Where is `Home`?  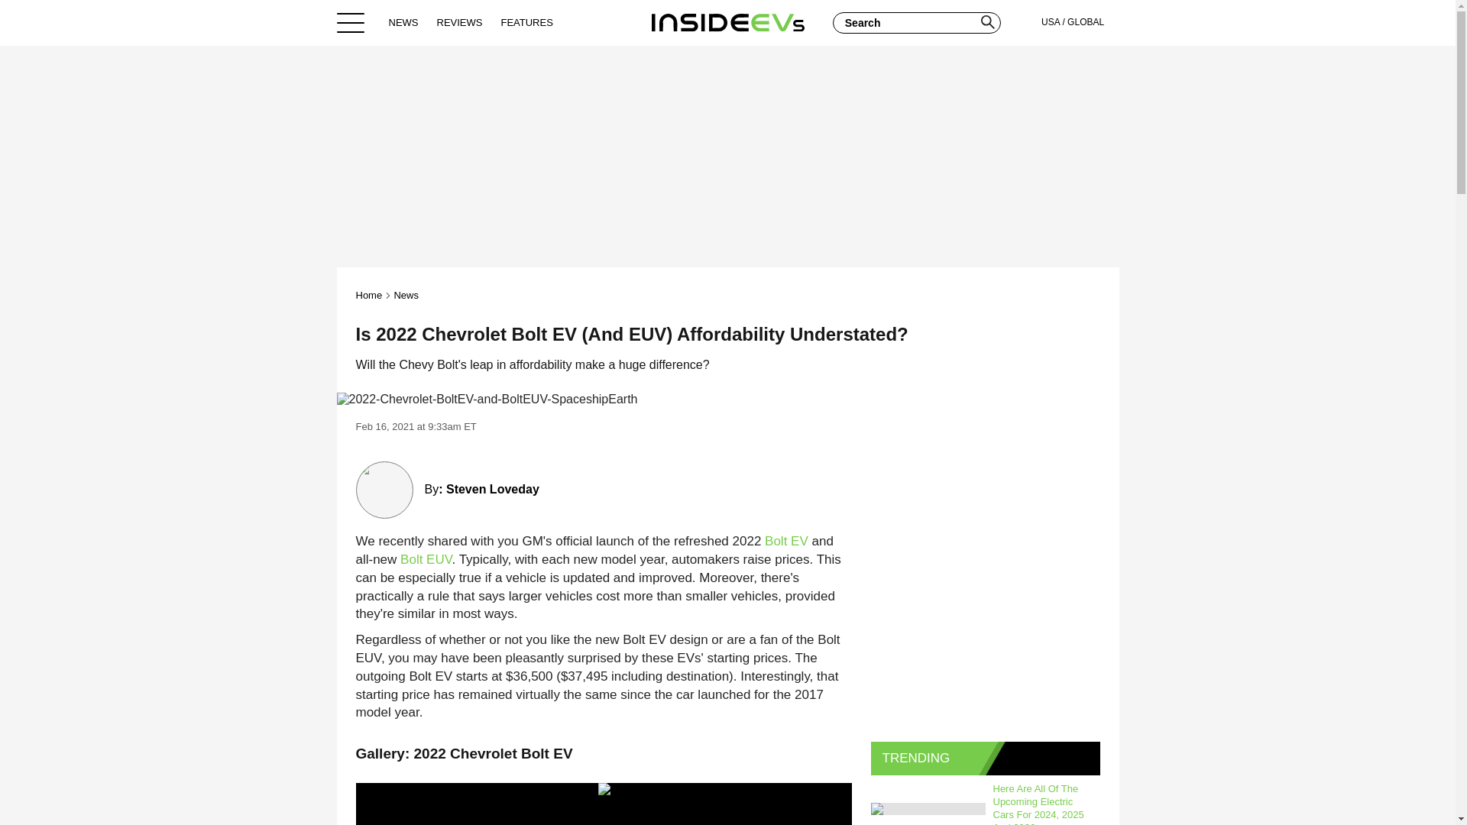
Home is located at coordinates (370, 295).